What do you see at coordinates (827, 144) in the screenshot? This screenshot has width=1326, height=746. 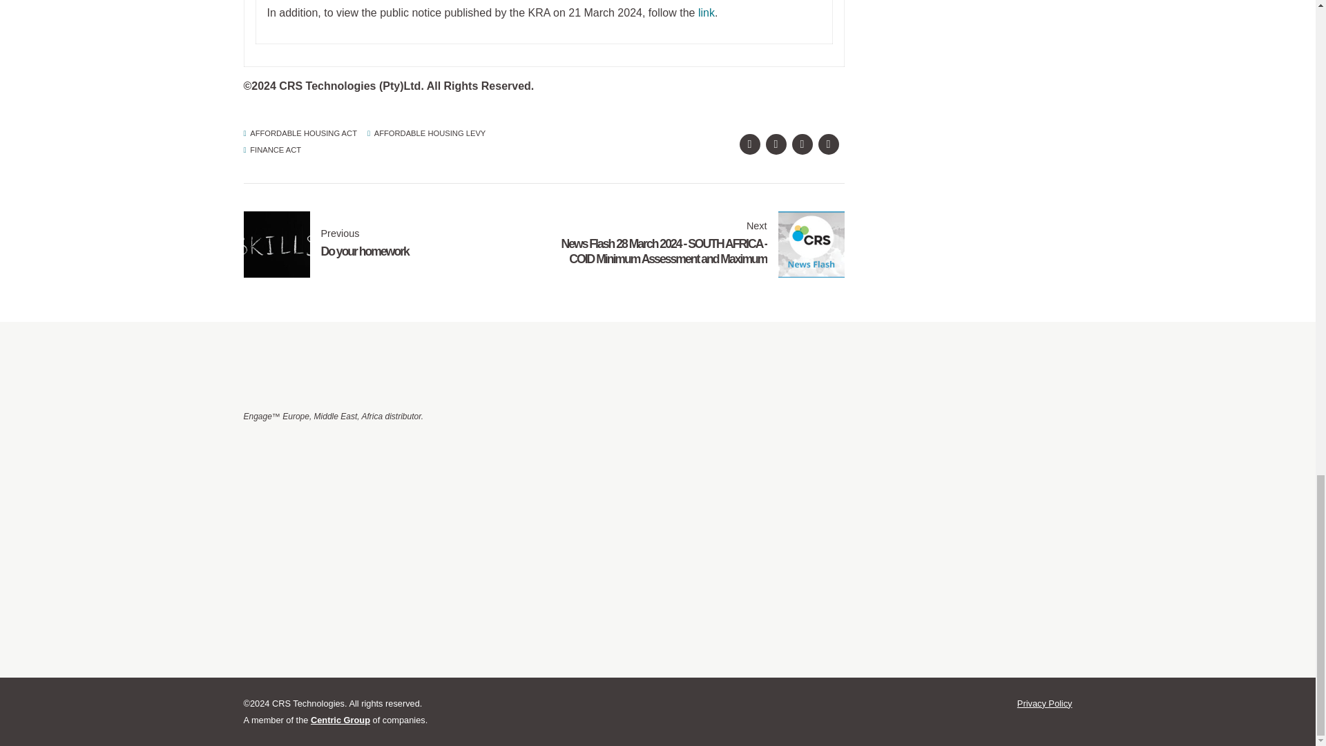 I see `Share on WhatsApp` at bounding box center [827, 144].